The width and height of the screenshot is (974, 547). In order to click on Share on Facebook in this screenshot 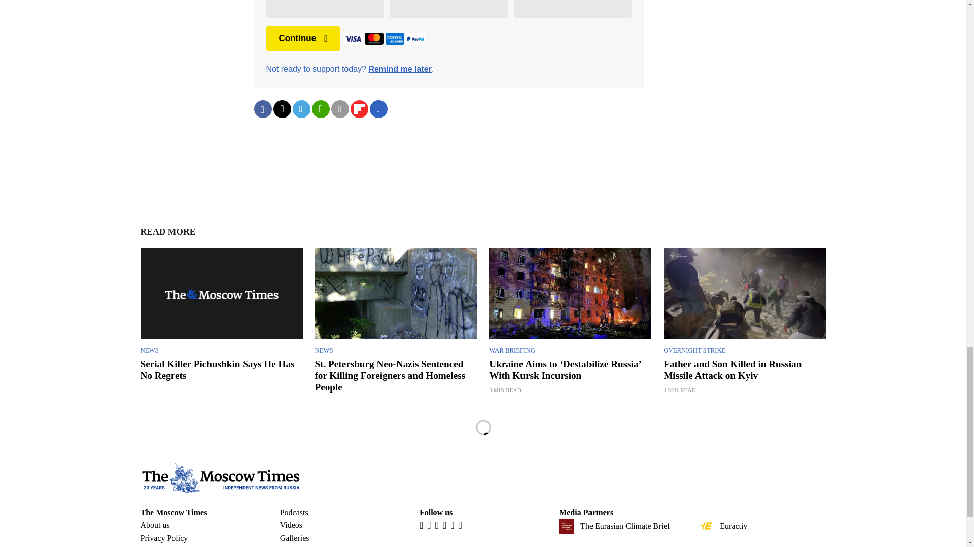, I will do `click(262, 109)`.